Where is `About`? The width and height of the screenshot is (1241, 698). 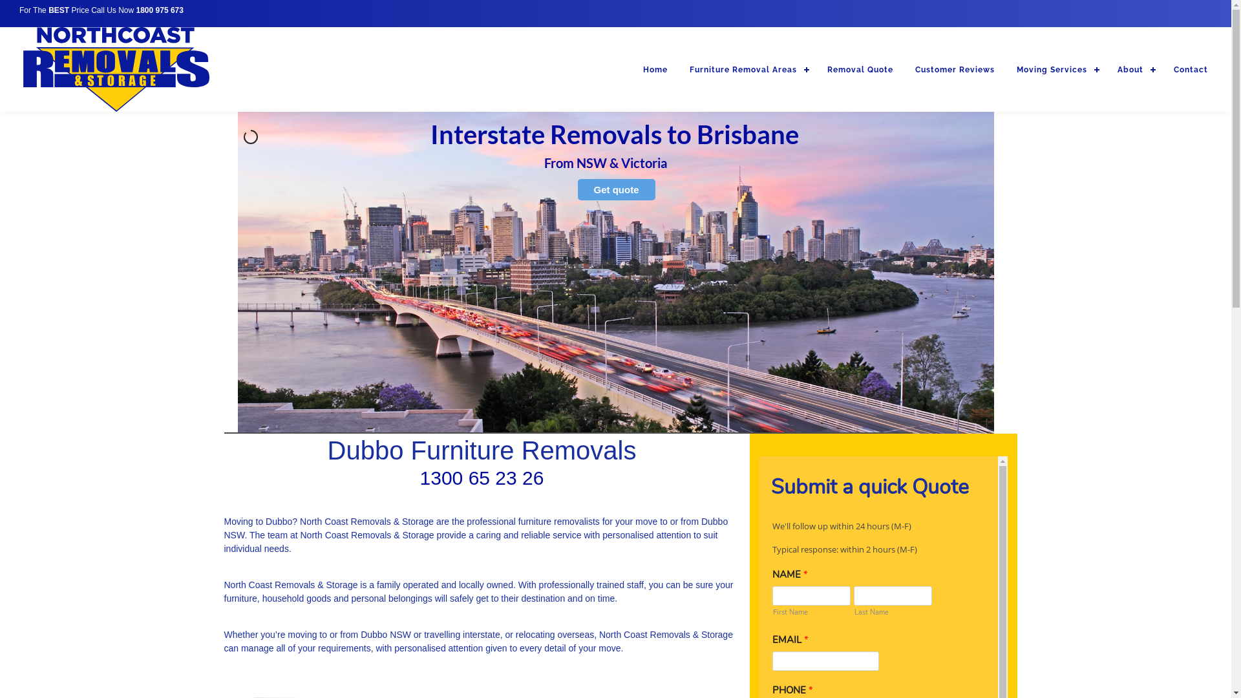 About is located at coordinates (1135, 70).